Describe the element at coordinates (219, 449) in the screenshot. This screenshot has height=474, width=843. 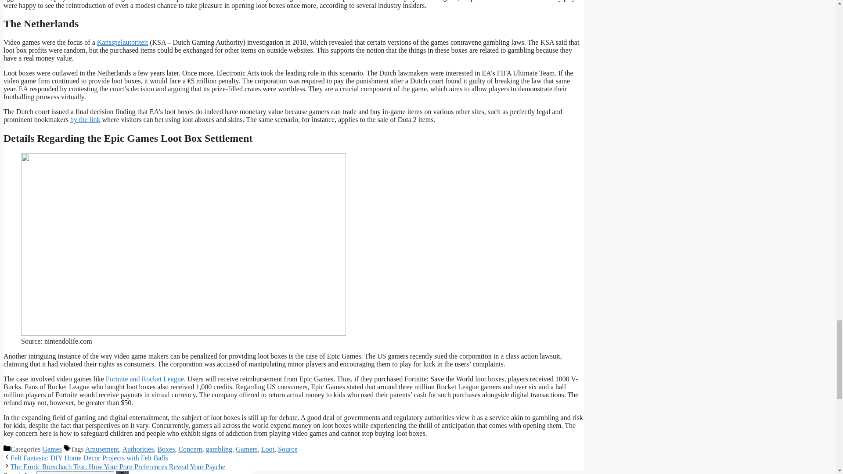
I see `gambling` at that location.